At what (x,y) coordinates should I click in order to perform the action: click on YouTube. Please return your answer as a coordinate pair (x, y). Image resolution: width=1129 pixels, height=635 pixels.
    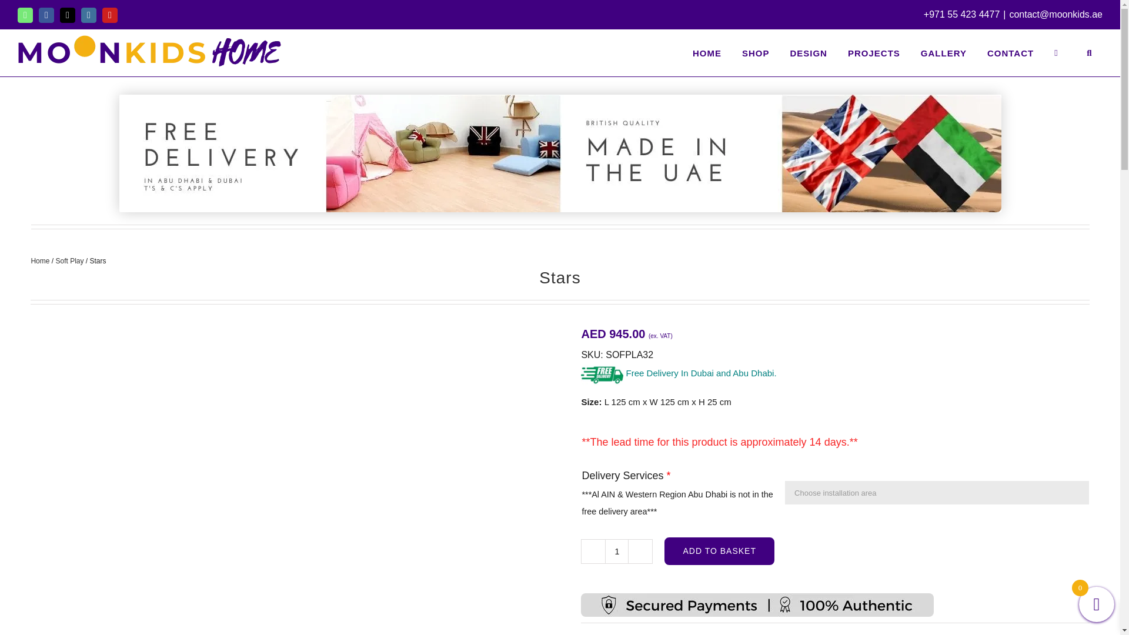
    Looking at the image, I should click on (109, 15).